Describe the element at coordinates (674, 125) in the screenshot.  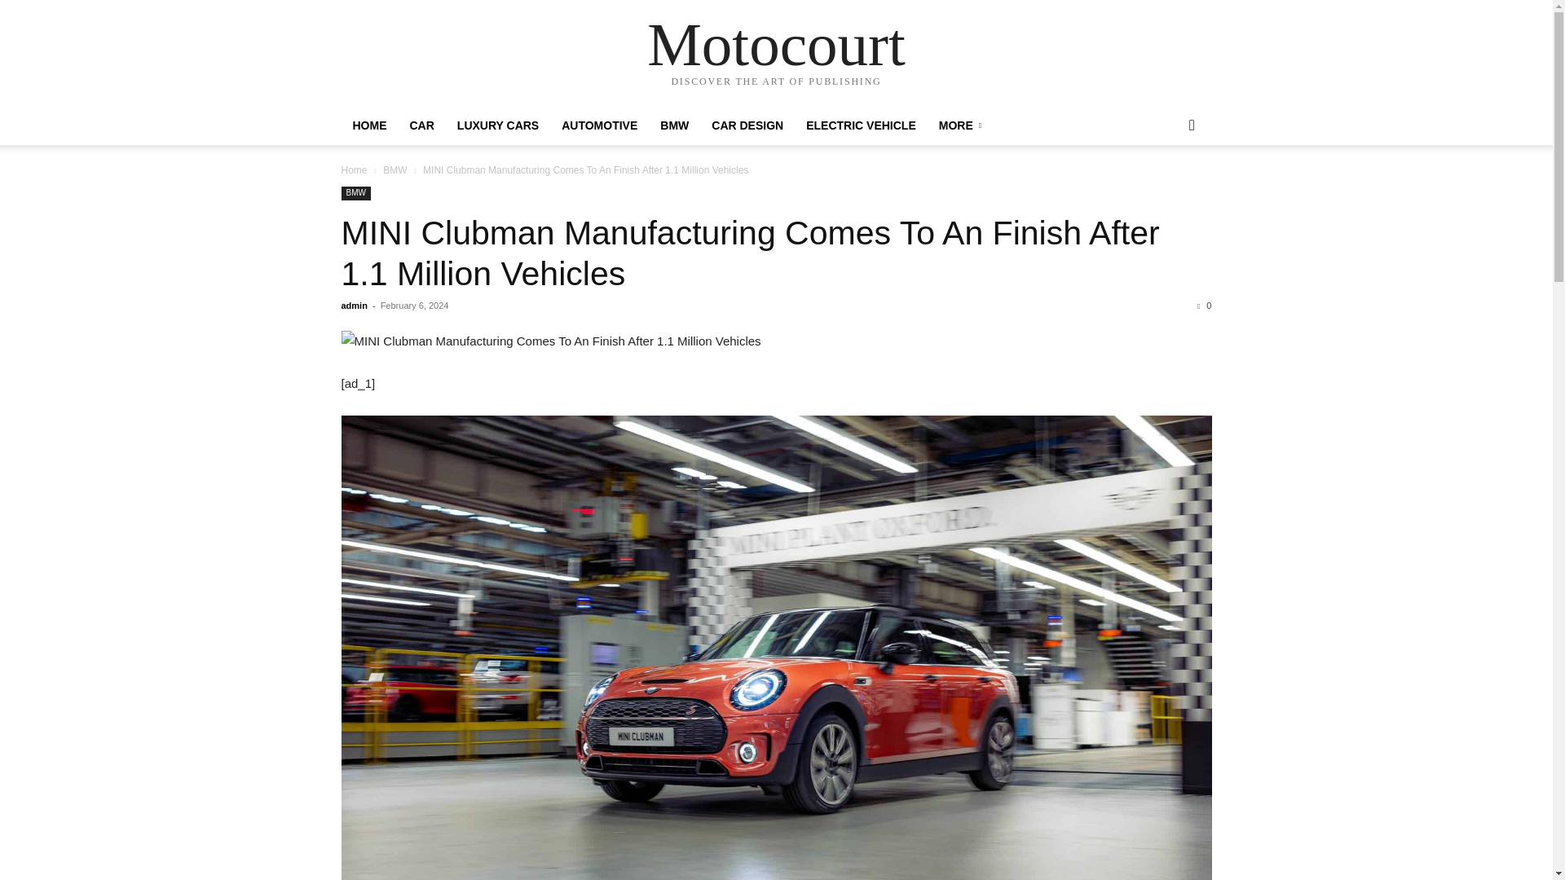
I see `BMW` at that location.